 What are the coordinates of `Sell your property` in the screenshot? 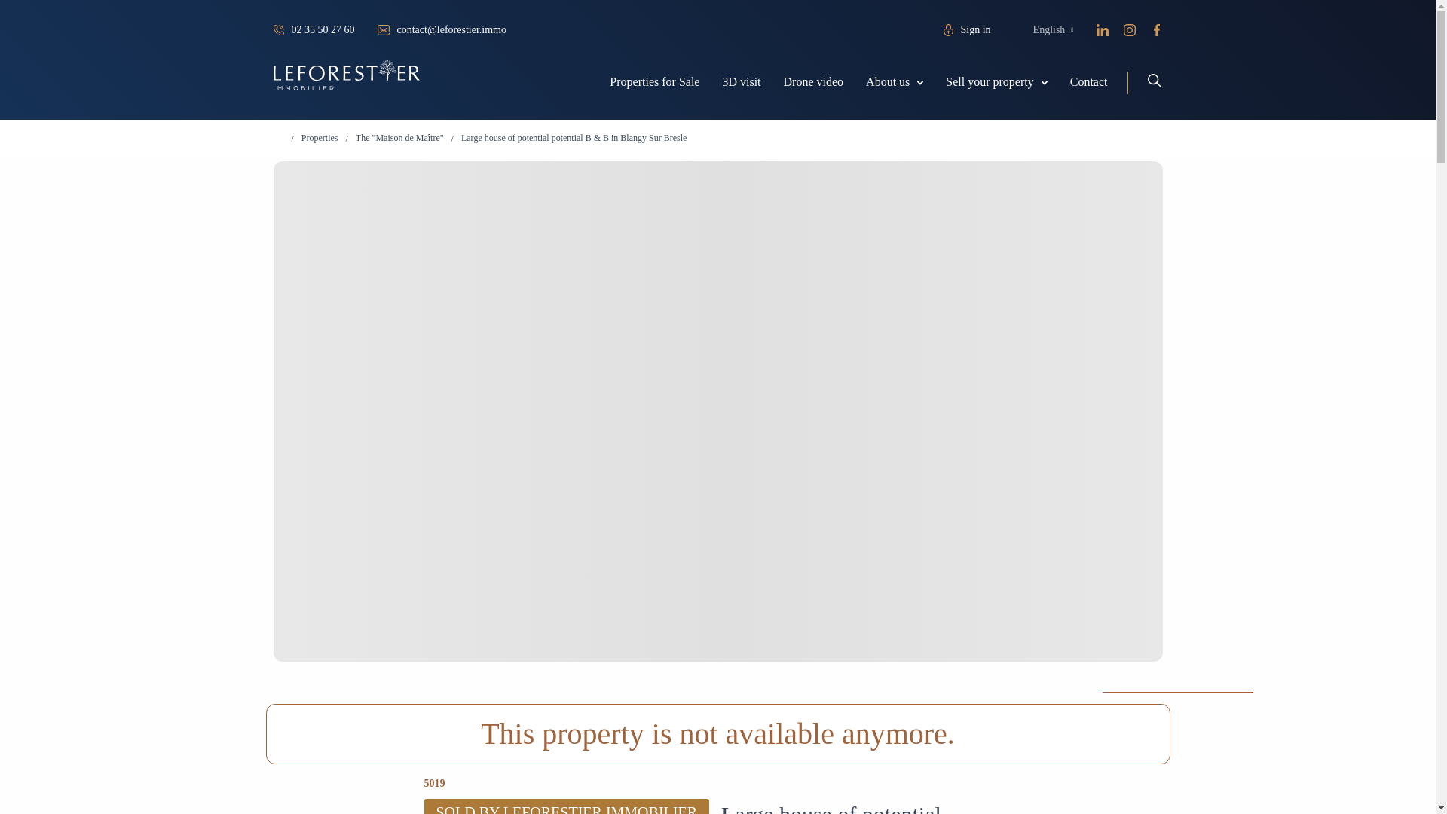 It's located at (989, 81).